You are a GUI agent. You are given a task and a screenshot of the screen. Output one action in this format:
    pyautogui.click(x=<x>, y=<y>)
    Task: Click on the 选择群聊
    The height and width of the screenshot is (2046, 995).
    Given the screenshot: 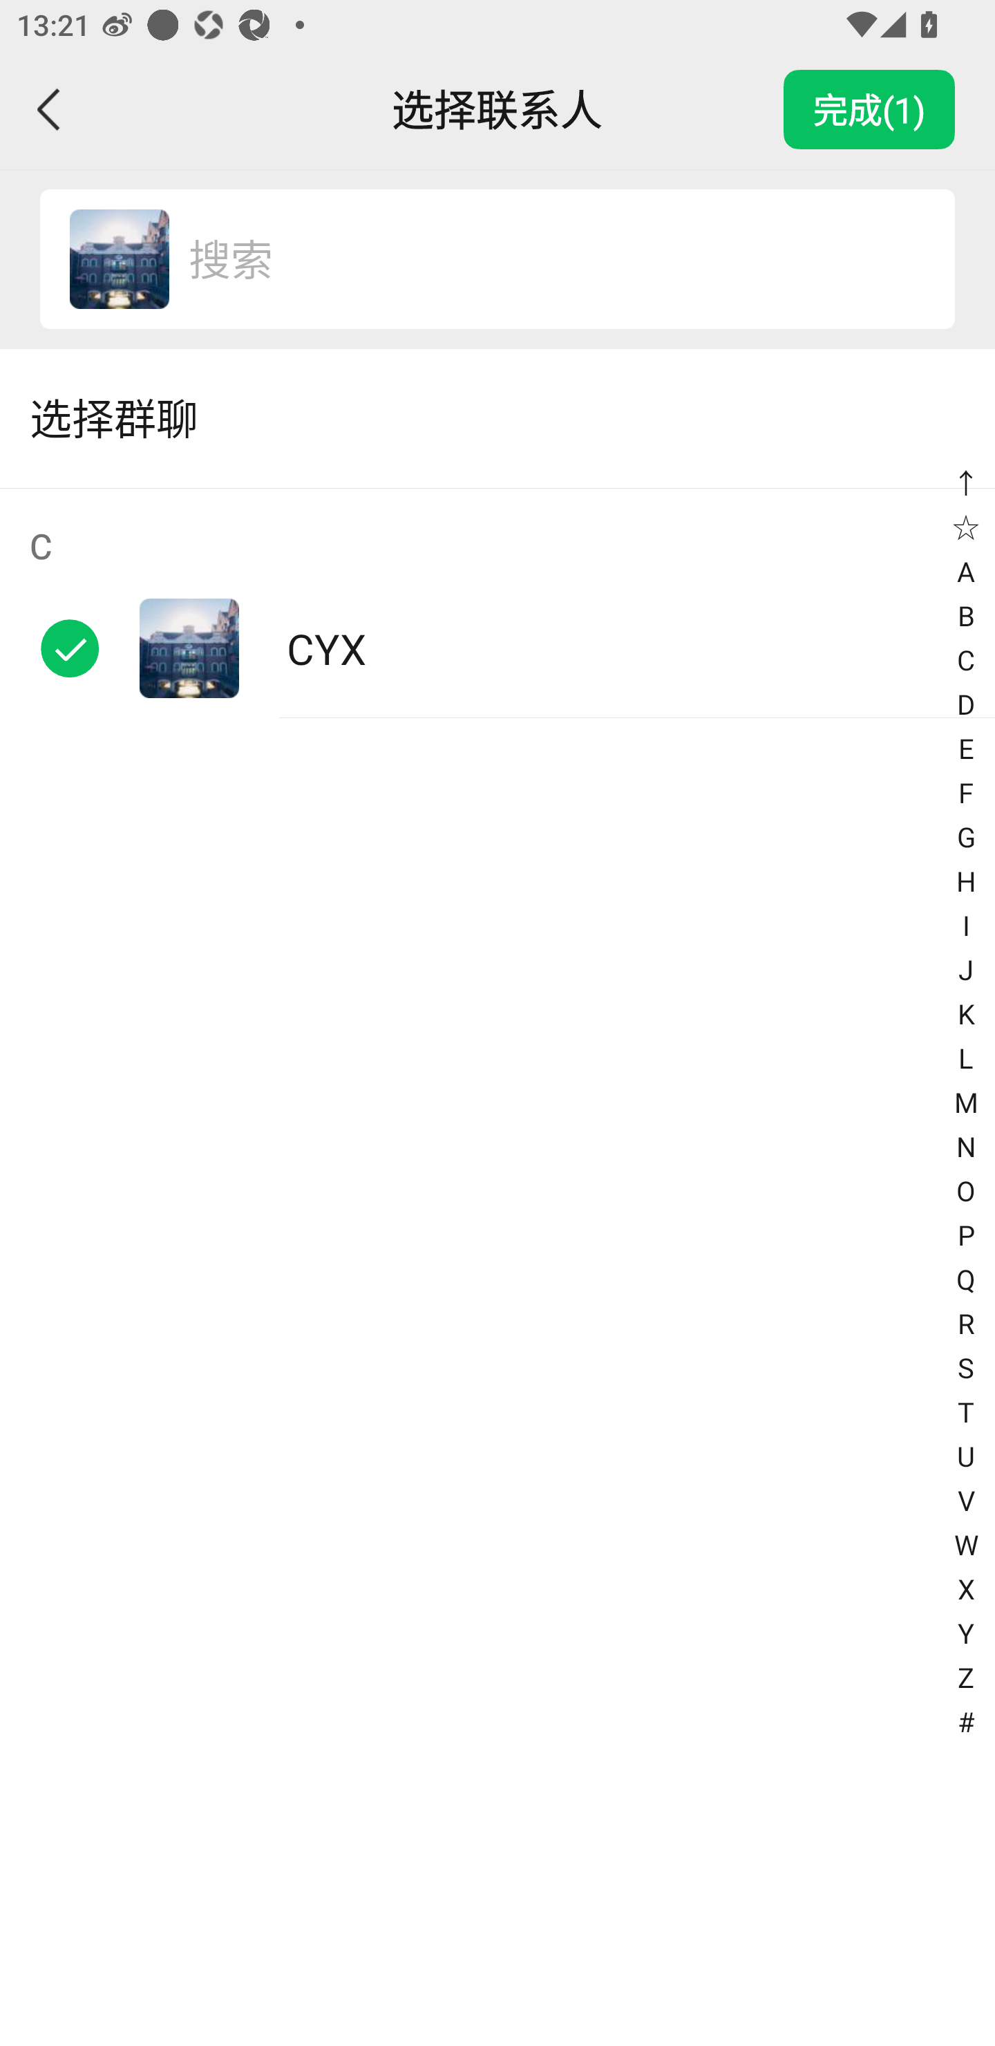 What is the action you would take?
    pyautogui.click(x=497, y=418)
    